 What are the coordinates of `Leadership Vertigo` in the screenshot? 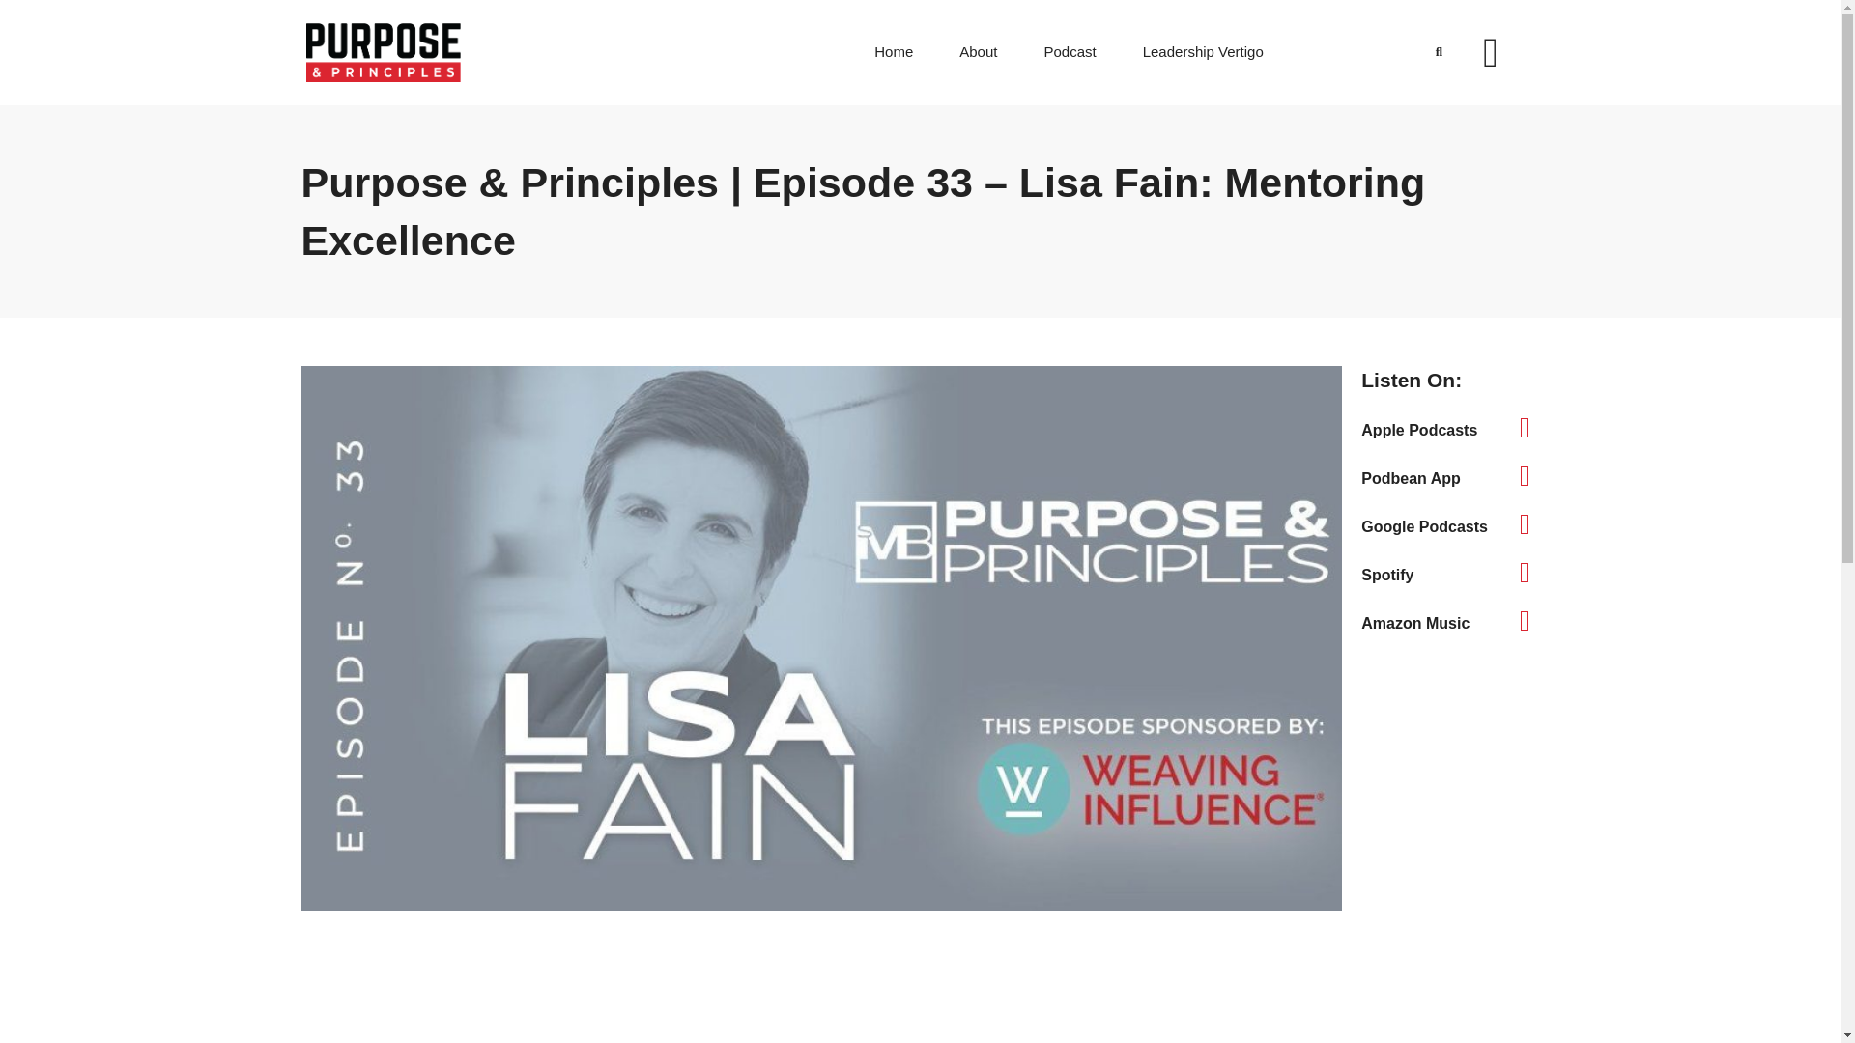 It's located at (1202, 52).